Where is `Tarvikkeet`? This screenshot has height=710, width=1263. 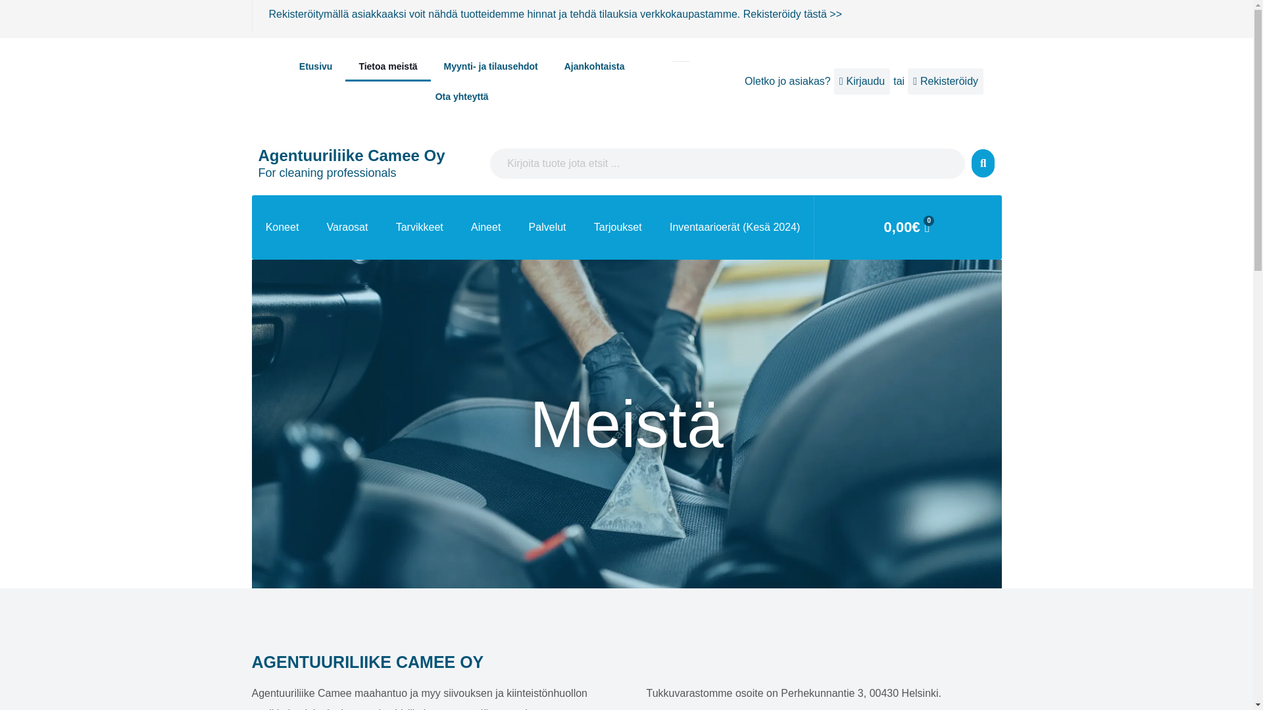 Tarvikkeet is located at coordinates (420, 227).